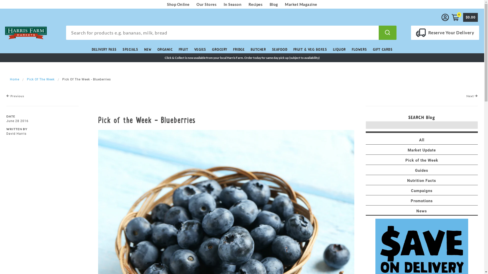  What do you see at coordinates (422, 201) in the screenshot?
I see `Promotions` at bounding box center [422, 201].